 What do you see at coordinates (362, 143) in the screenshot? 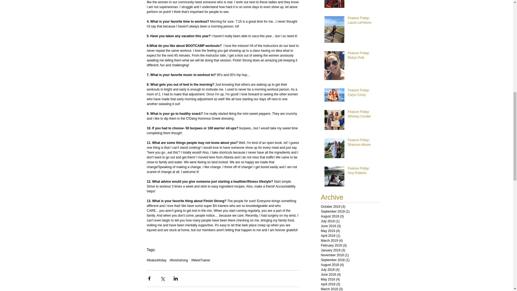
I see `Feature Friday: Shannon Moore` at bounding box center [362, 143].